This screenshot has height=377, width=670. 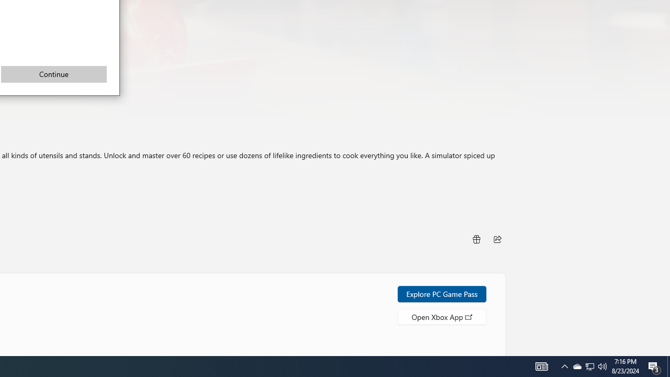 I want to click on Buy as gift, so click(x=589, y=367).